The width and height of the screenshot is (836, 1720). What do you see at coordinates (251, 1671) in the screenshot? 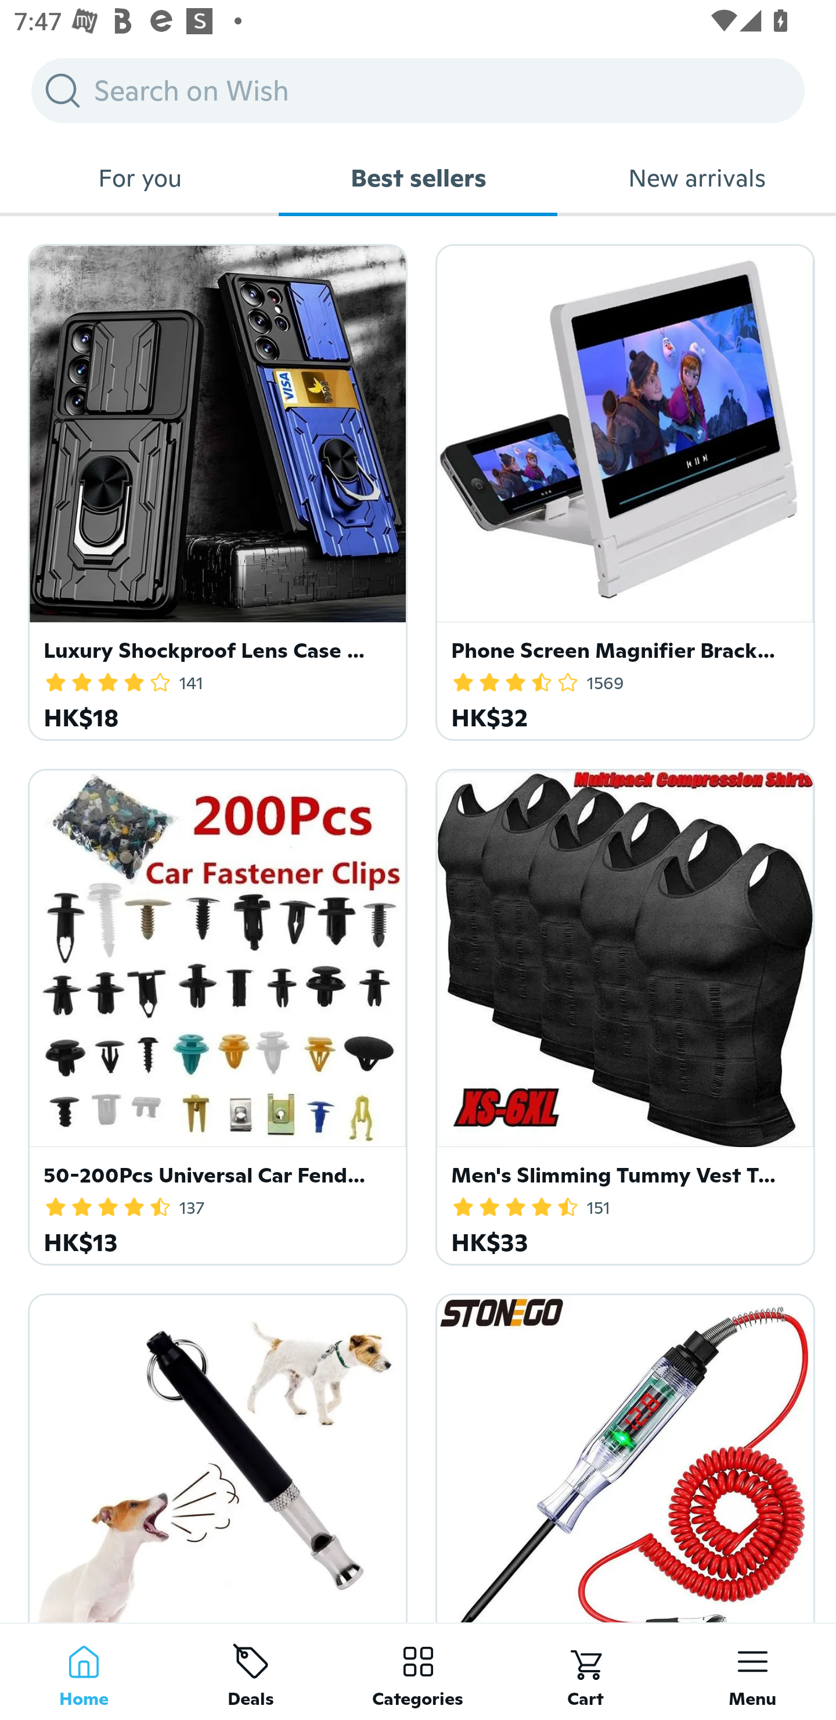
I see `Deals` at bounding box center [251, 1671].